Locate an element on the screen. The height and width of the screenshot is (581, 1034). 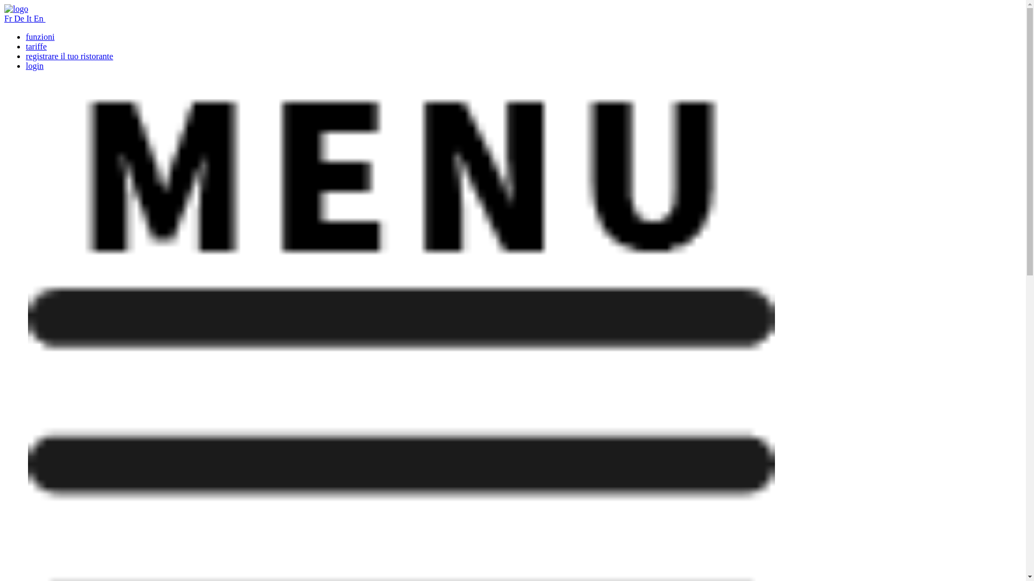
It is located at coordinates (30, 18).